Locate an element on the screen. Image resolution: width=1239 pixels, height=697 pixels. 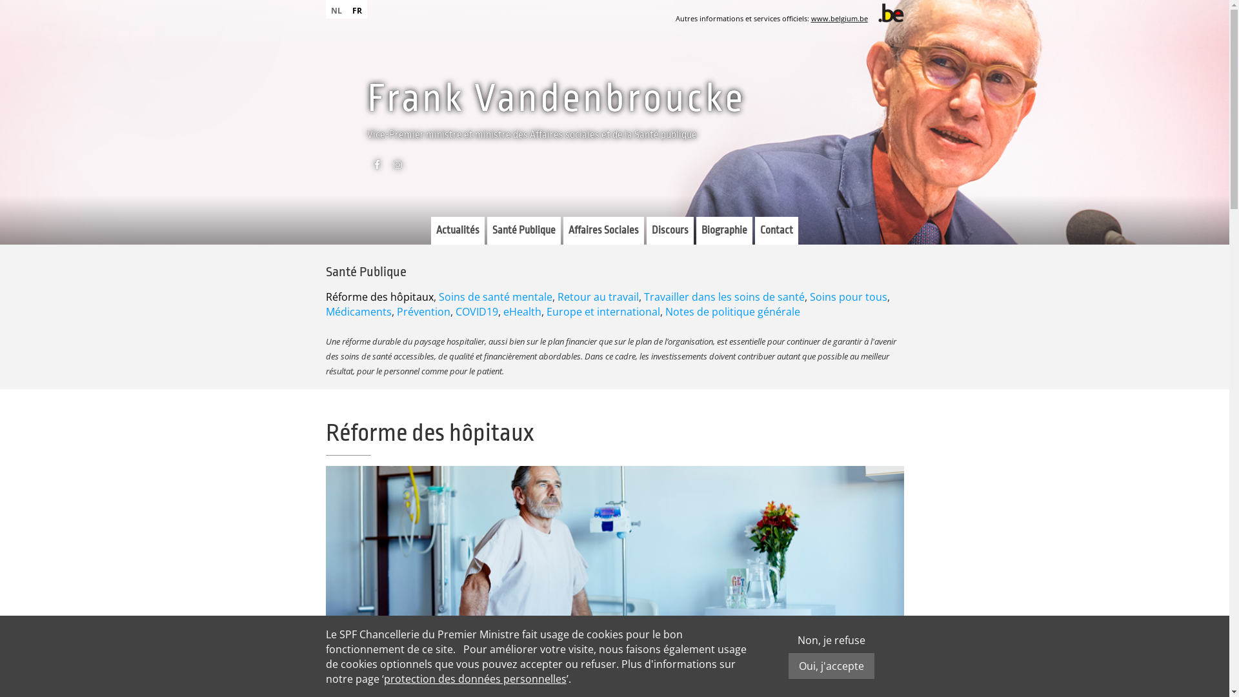
Affaires Sociales is located at coordinates (604, 231).